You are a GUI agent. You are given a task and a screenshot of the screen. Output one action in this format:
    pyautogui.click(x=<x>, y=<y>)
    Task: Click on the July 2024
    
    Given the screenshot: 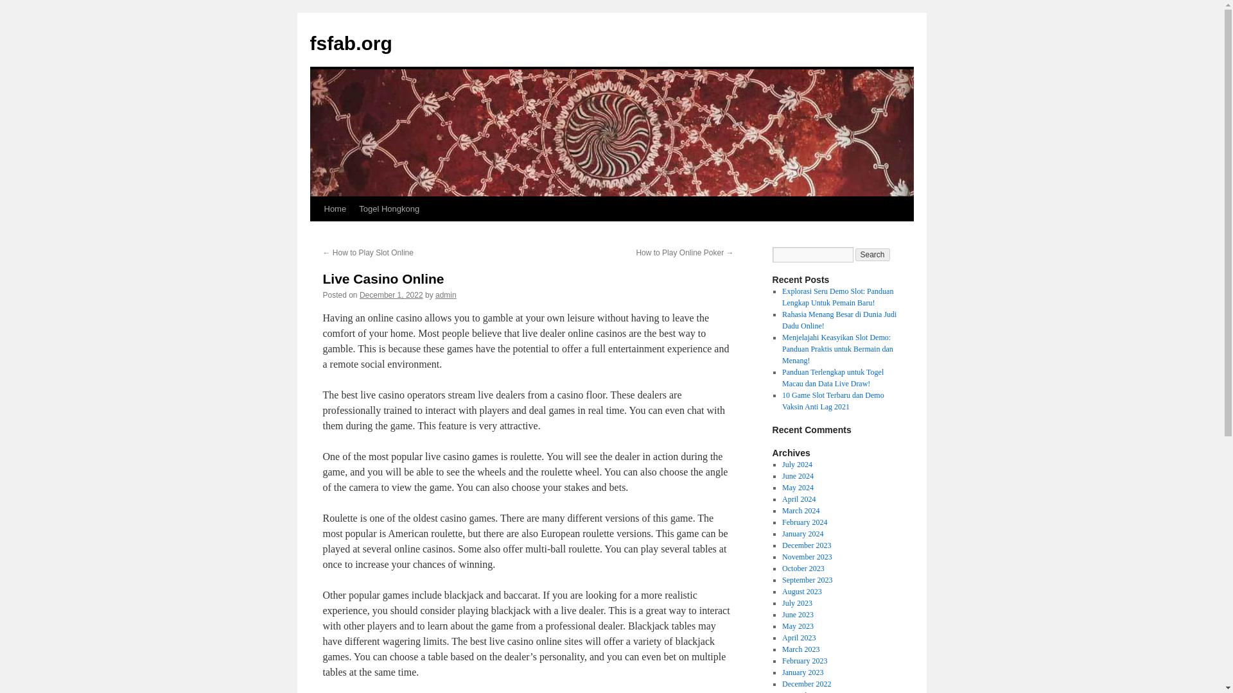 What is the action you would take?
    pyautogui.click(x=797, y=465)
    